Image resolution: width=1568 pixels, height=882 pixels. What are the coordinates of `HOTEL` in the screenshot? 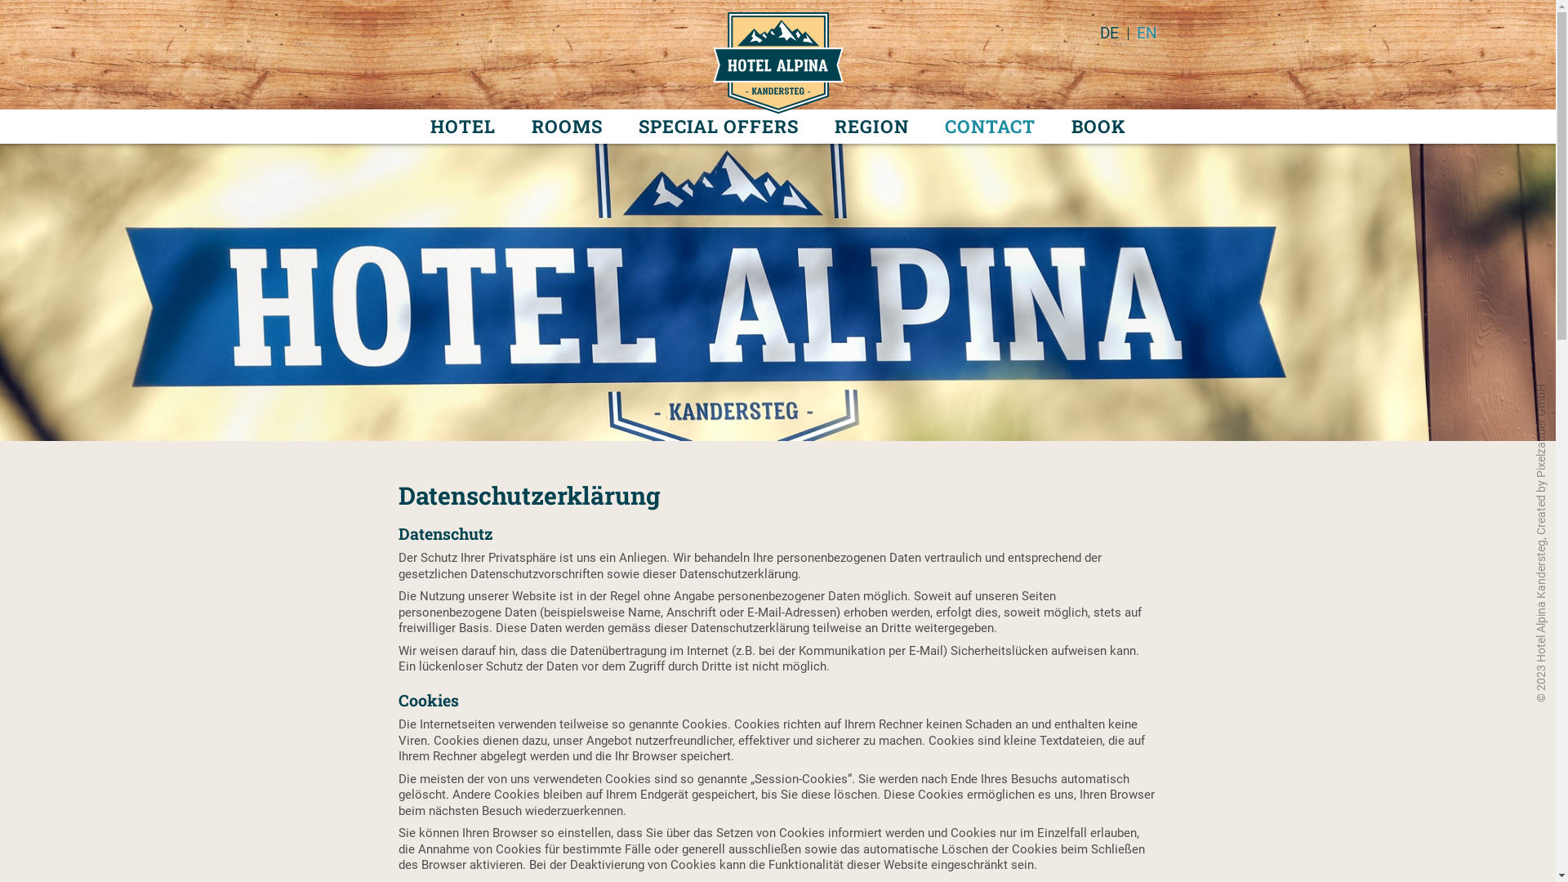 It's located at (463, 127).